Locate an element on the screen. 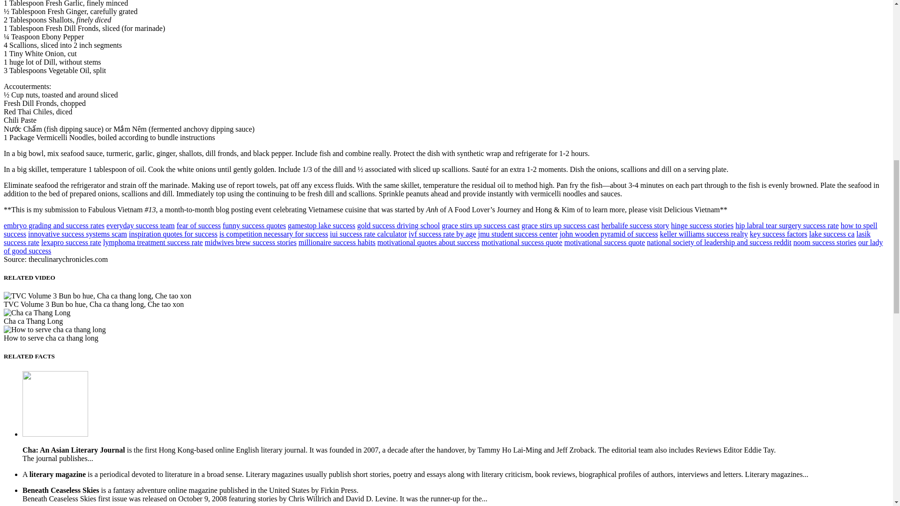 The height and width of the screenshot is (506, 900). john wooden pyramid of success is located at coordinates (608, 234).